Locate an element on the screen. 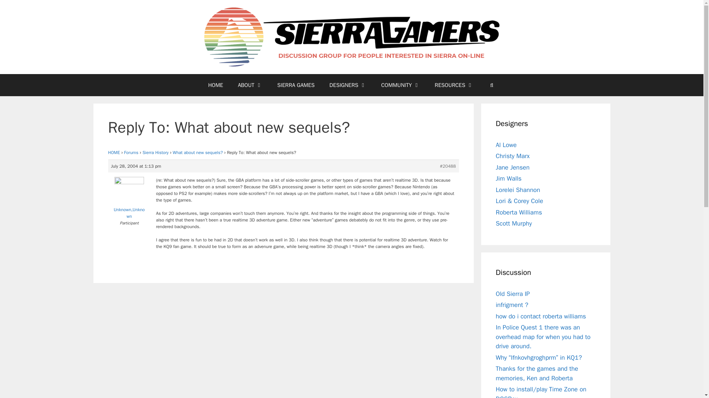 This screenshot has height=398, width=709. RESOURCES is located at coordinates (454, 85).